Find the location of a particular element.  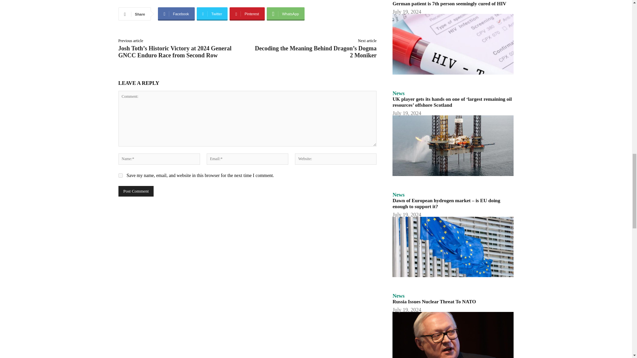

yes is located at coordinates (120, 175).